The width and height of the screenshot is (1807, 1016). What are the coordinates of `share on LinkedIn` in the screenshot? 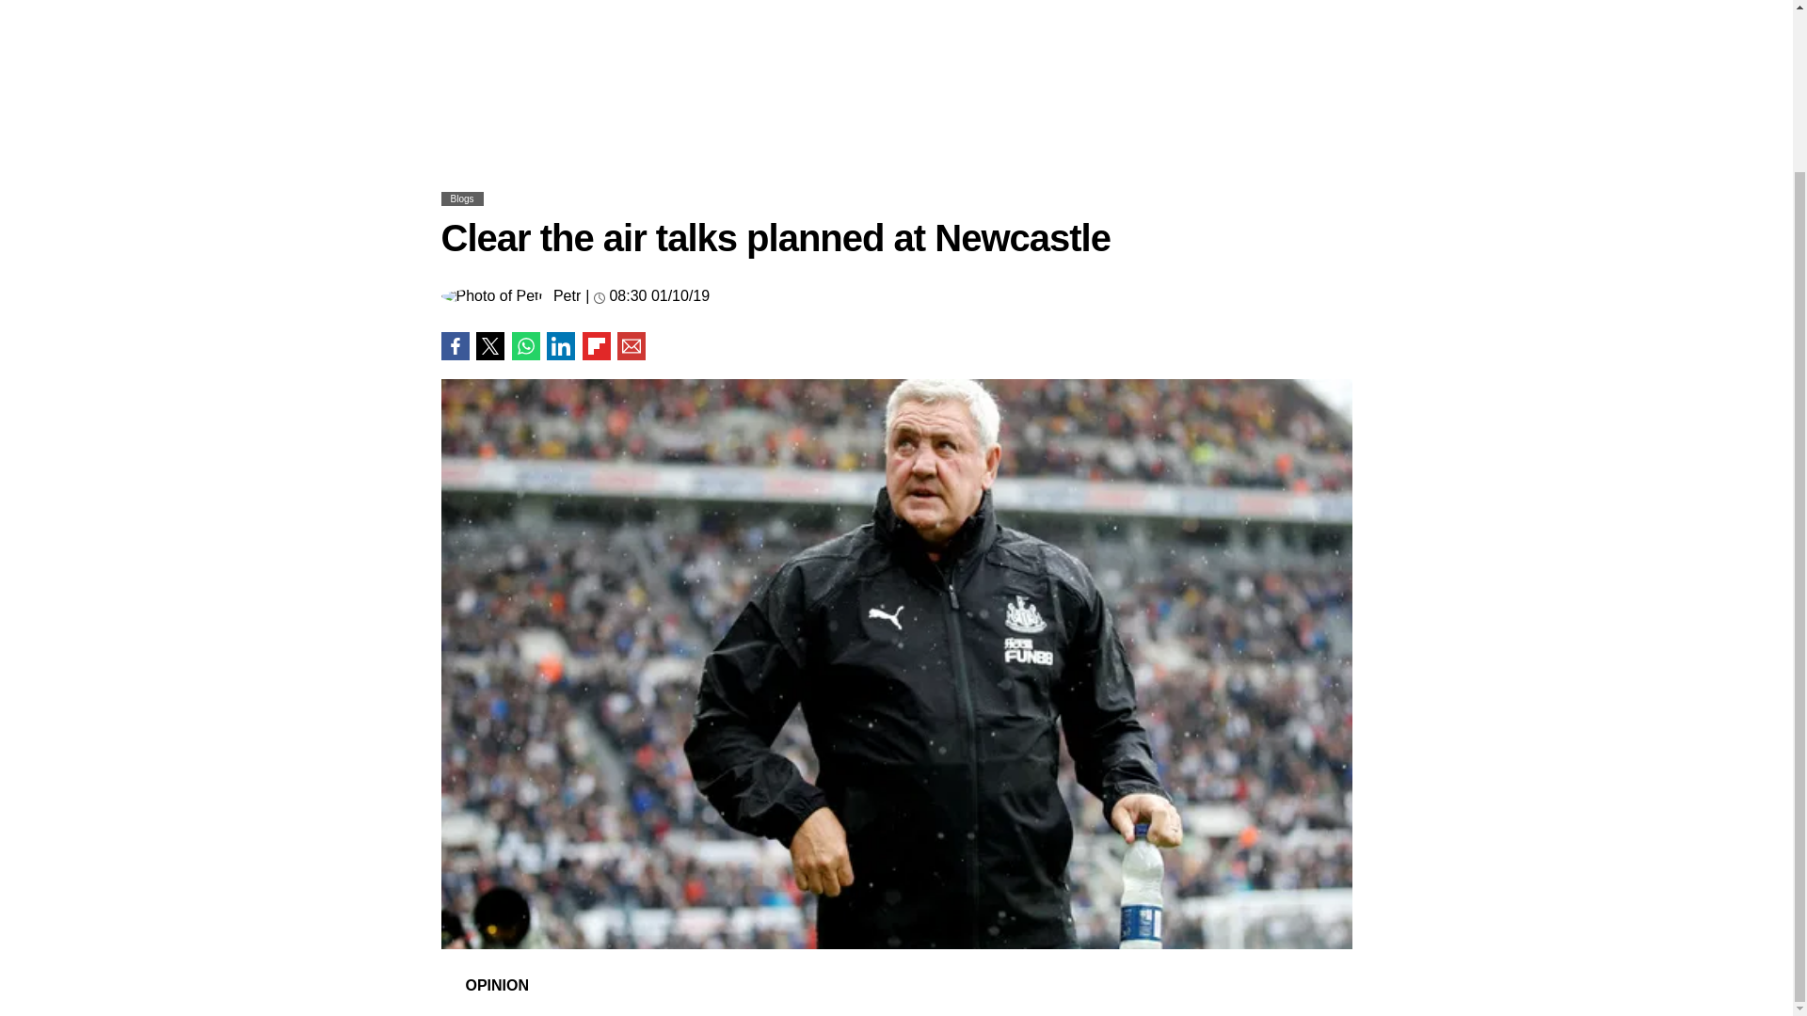 It's located at (561, 346).